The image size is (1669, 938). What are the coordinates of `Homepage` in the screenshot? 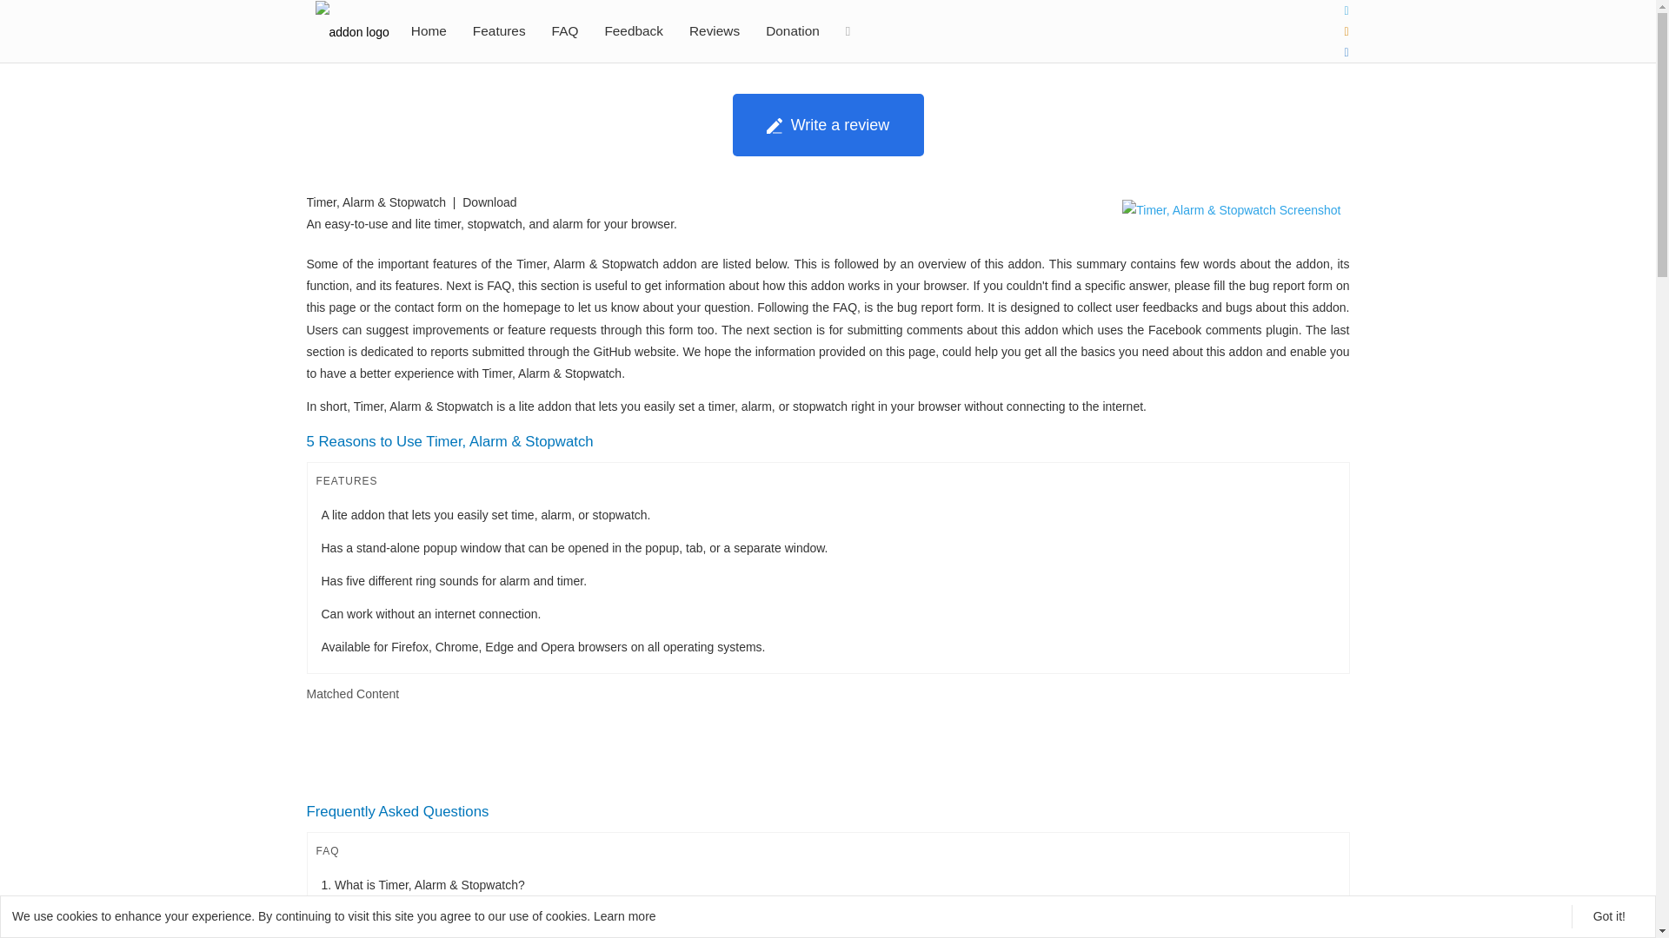 It's located at (429, 31).